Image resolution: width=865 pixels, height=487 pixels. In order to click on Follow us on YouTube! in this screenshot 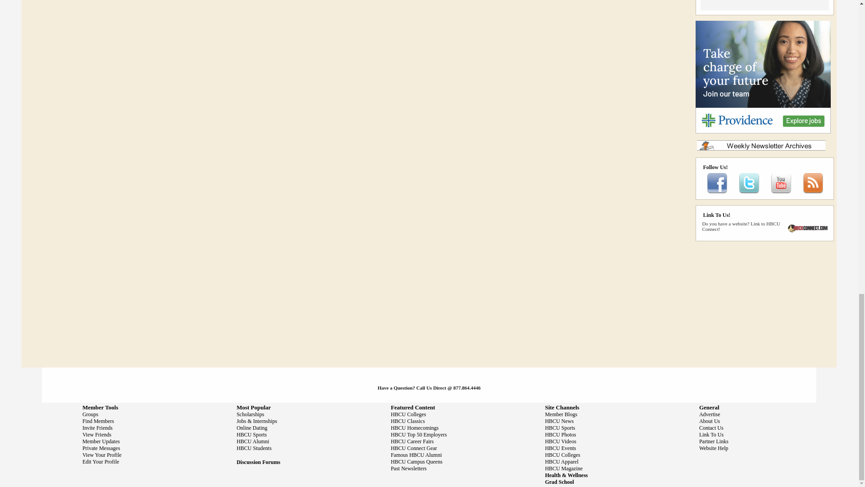, I will do `click(781, 191)`.